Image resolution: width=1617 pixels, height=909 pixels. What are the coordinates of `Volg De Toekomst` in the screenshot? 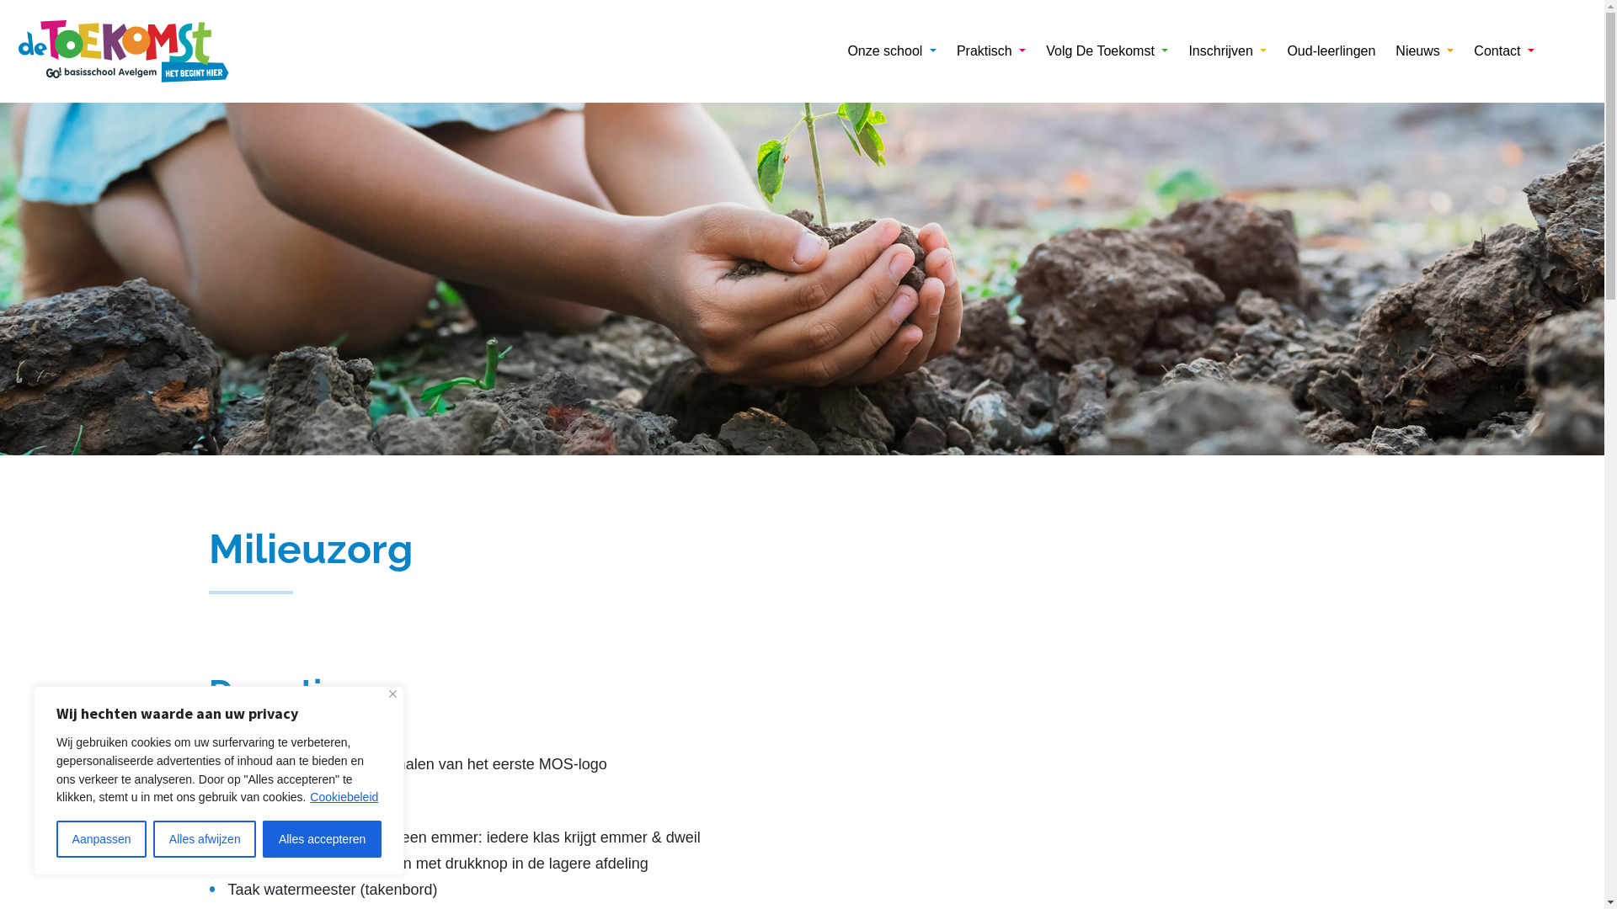 It's located at (1107, 51).